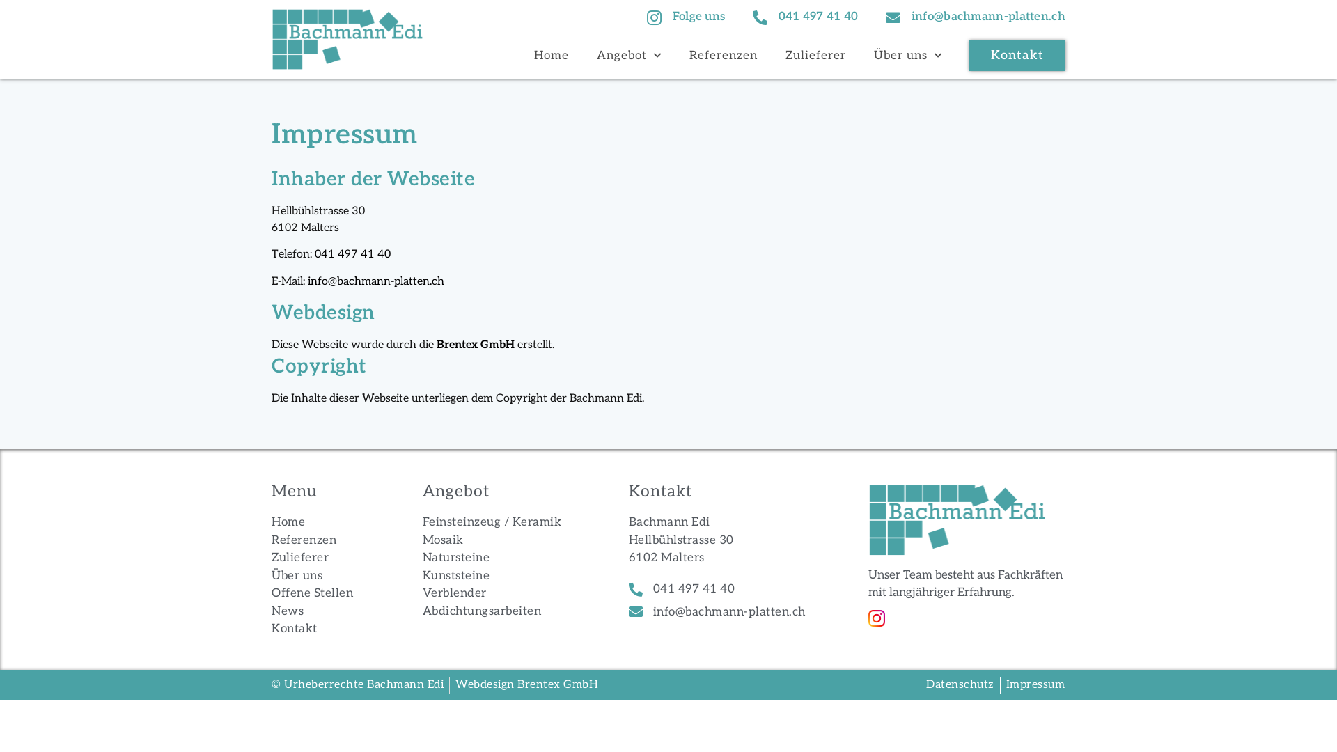 This screenshot has width=1337, height=752. Describe the element at coordinates (316, 629) in the screenshot. I see `Kontakt` at that location.